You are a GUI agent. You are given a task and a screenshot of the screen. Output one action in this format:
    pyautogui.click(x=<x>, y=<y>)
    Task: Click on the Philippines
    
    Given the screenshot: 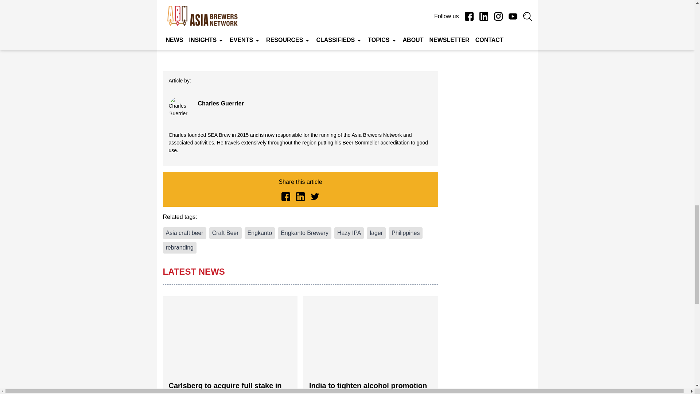 What is the action you would take?
    pyautogui.click(x=405, y=233)
    